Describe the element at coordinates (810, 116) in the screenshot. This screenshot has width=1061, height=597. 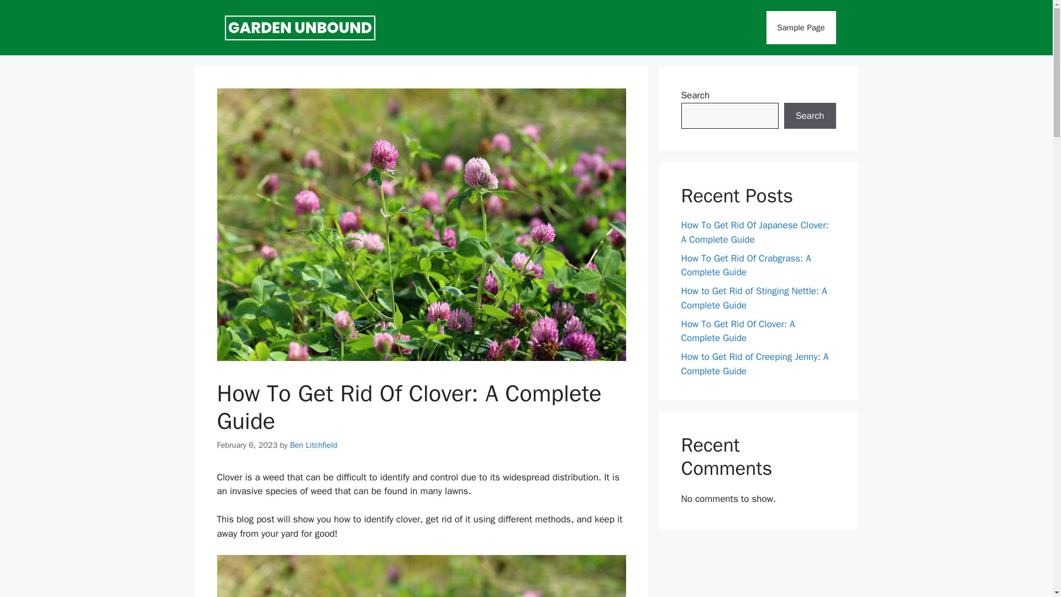
I see `Search` at that location.